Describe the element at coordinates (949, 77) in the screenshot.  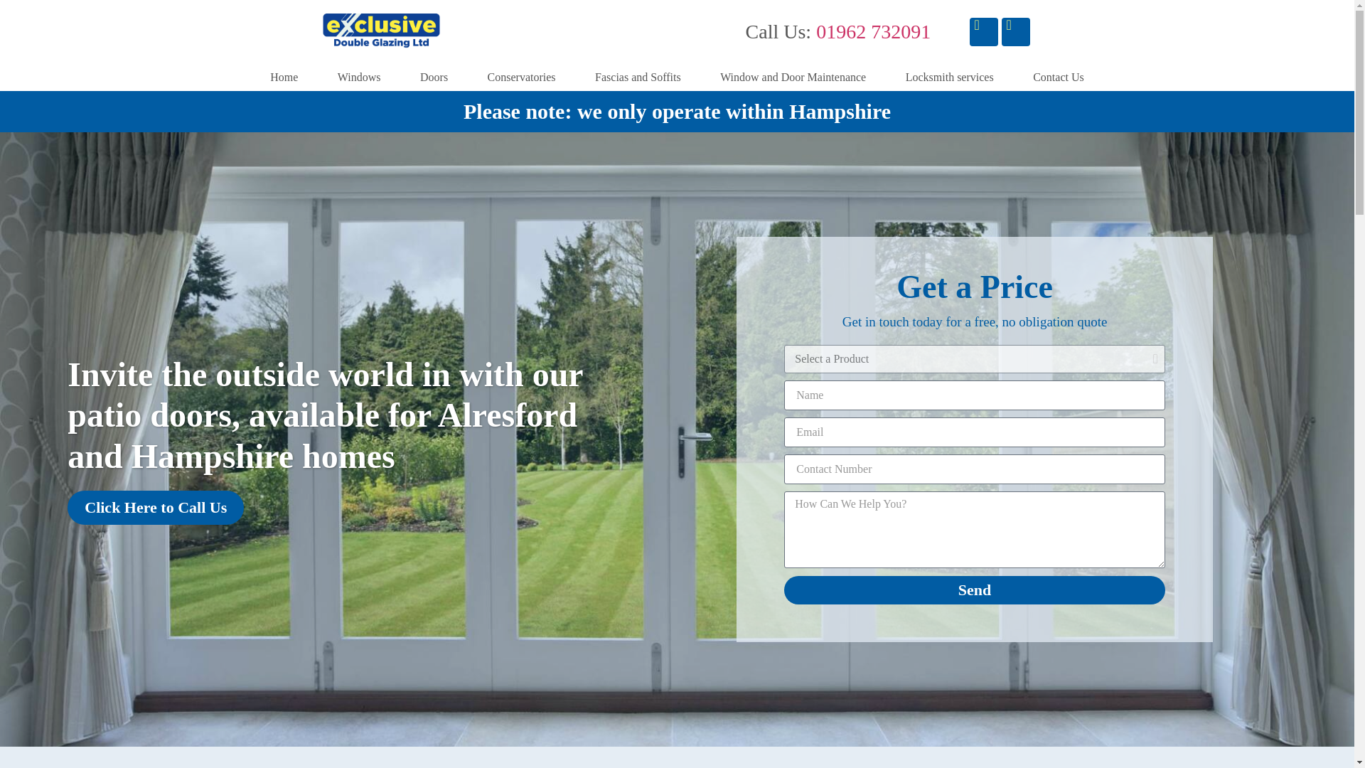
I see `Locksmith services` at that location.